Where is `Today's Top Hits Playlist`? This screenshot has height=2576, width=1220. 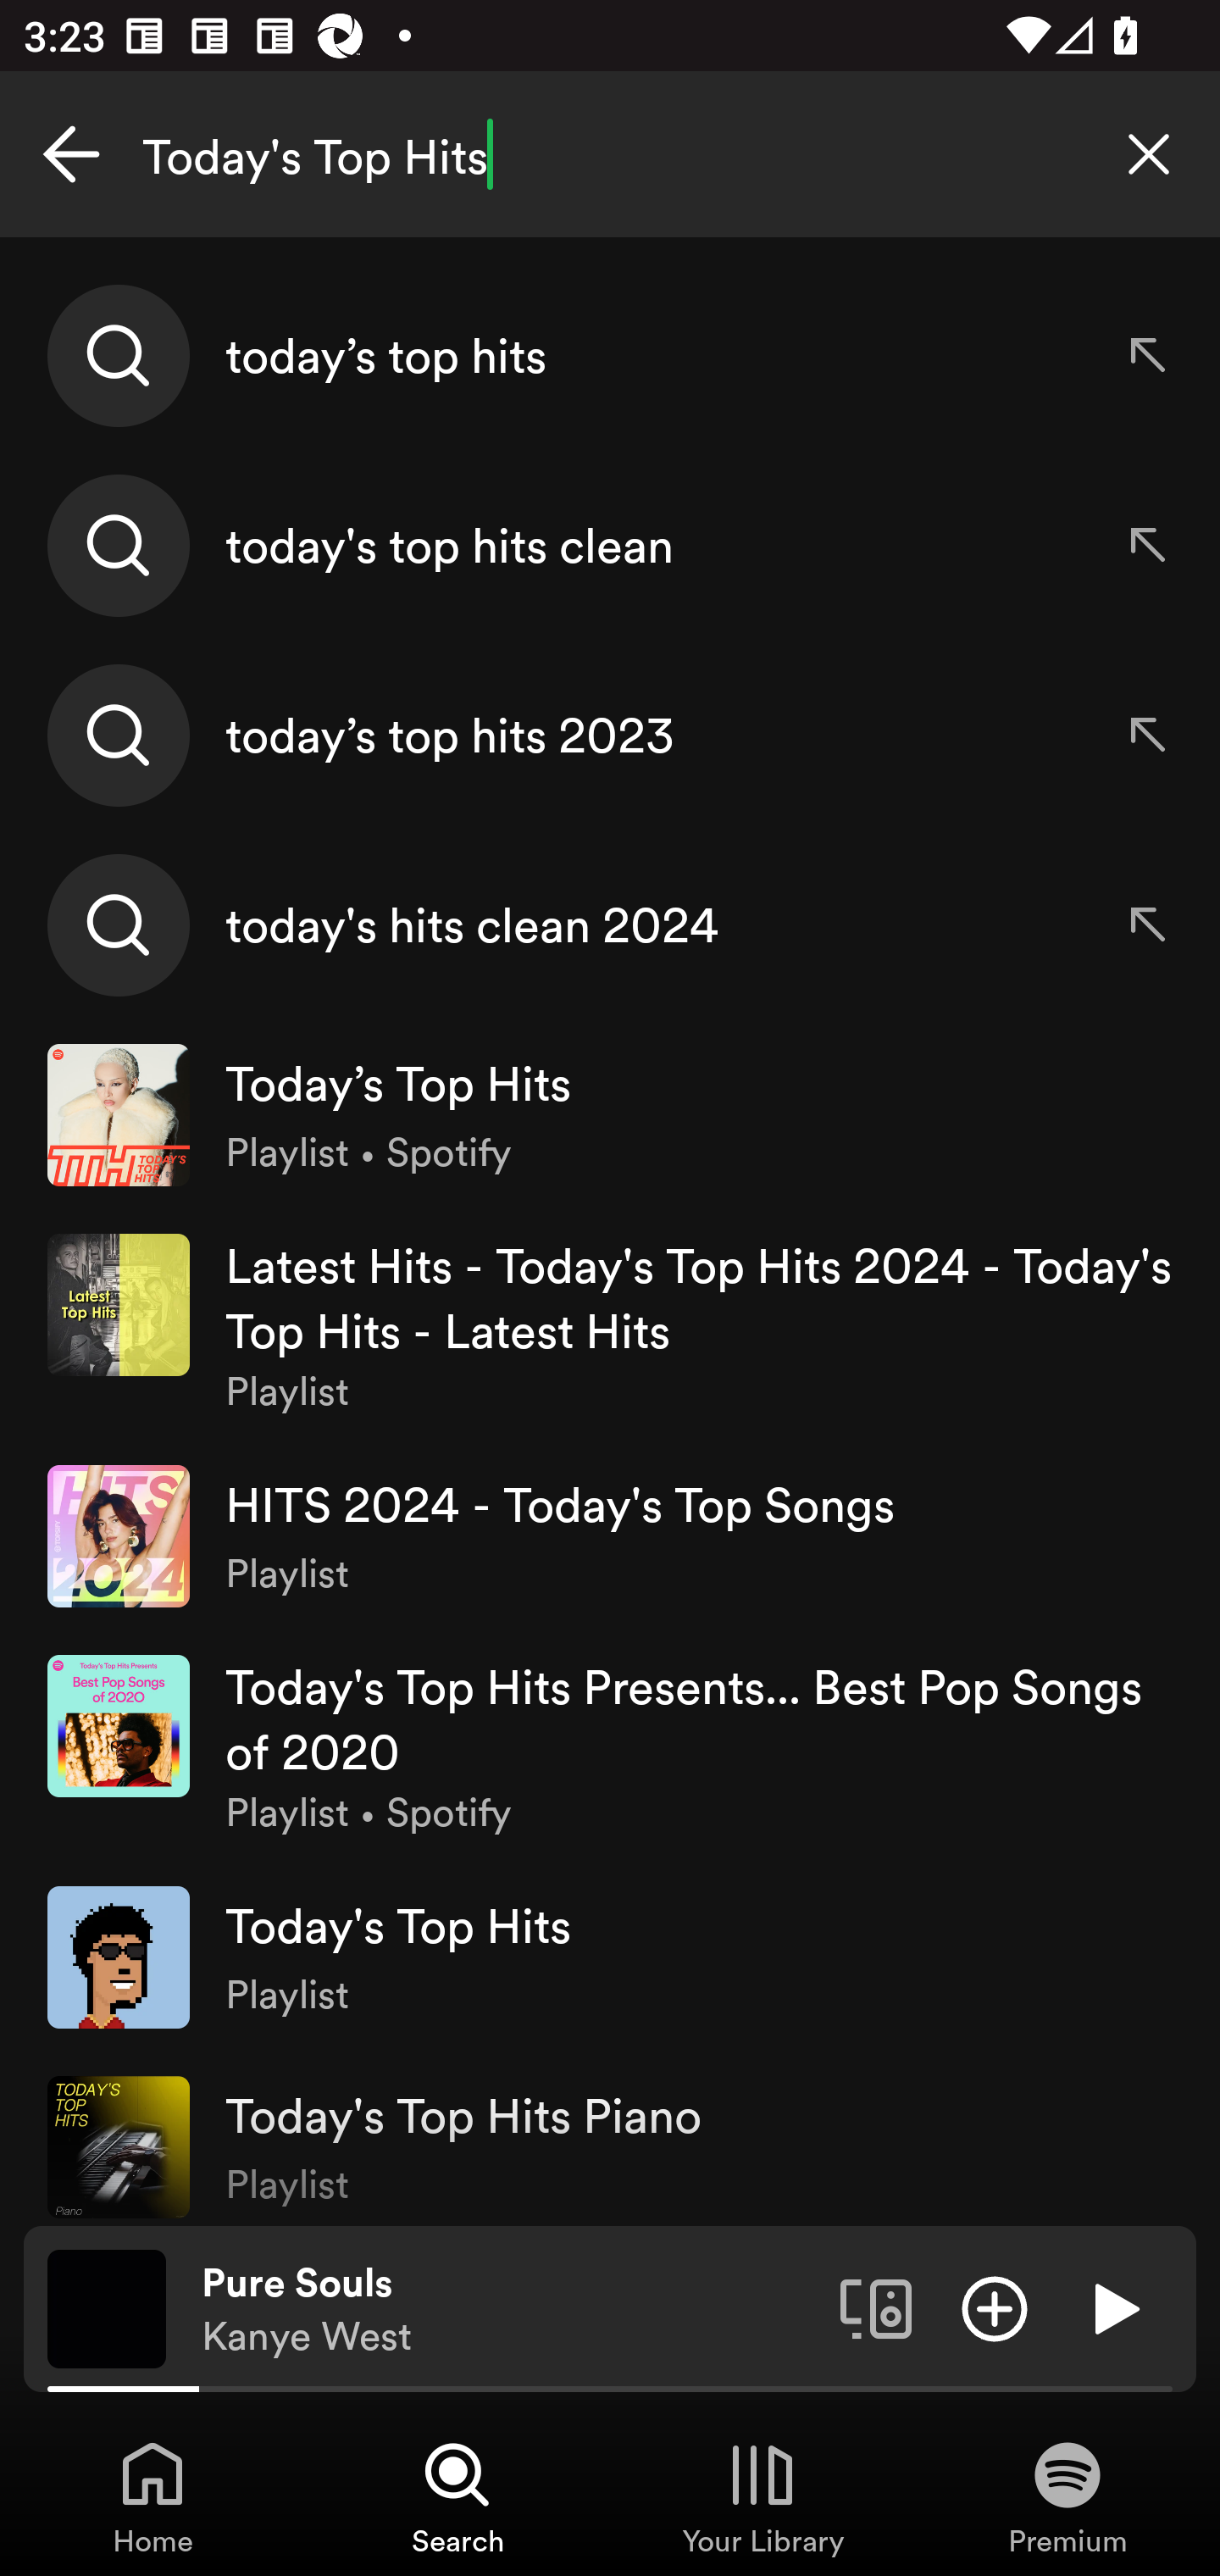
Today's Top Hits Playlist is located at coordinates (610, 1957).